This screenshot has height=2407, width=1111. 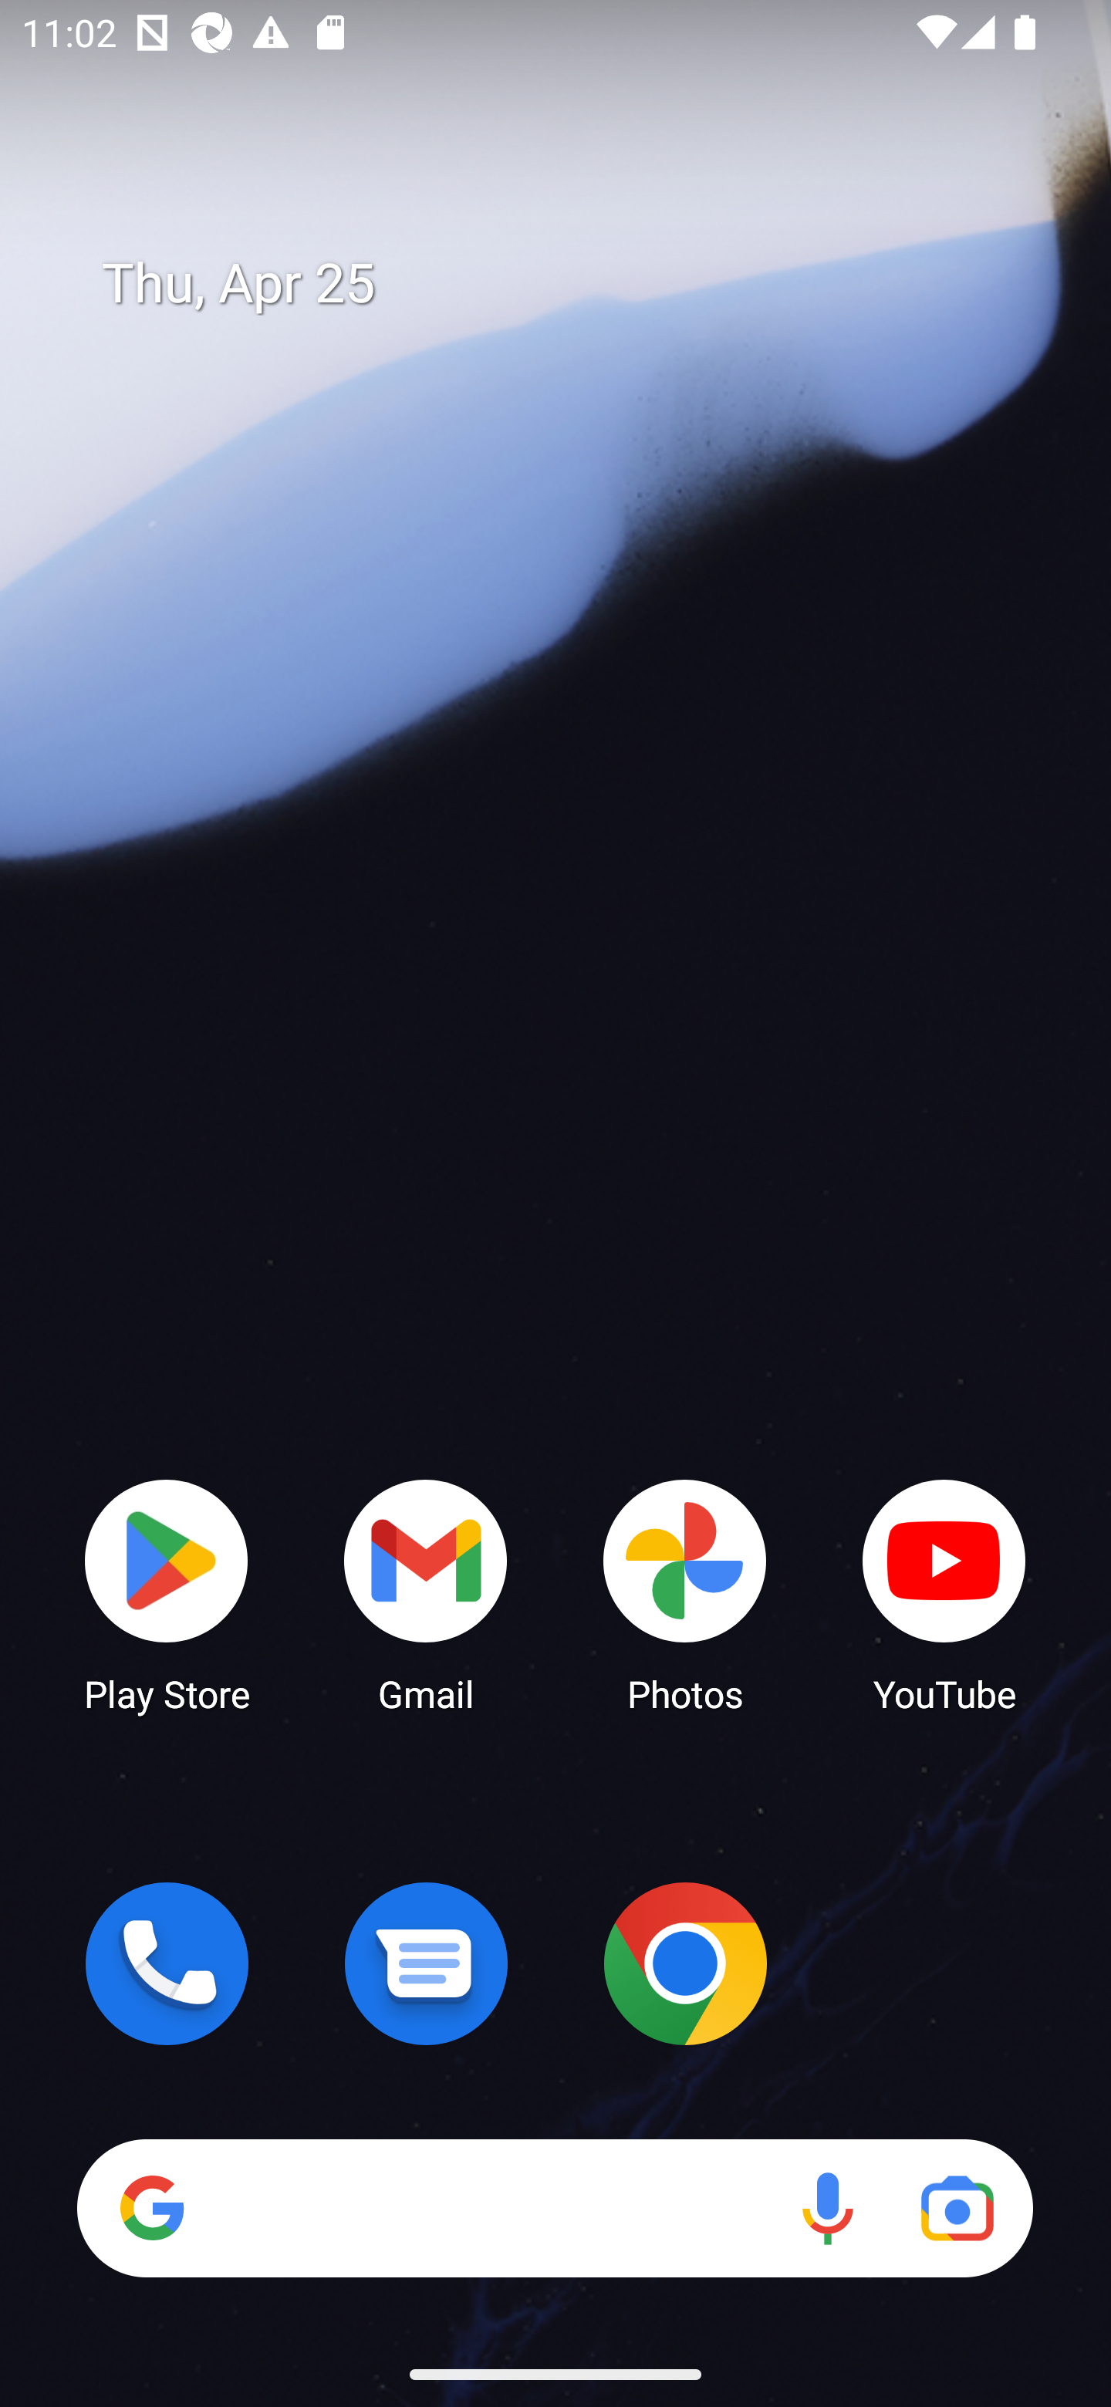 I want to click on Chrome, so click(x=685, y=1963).